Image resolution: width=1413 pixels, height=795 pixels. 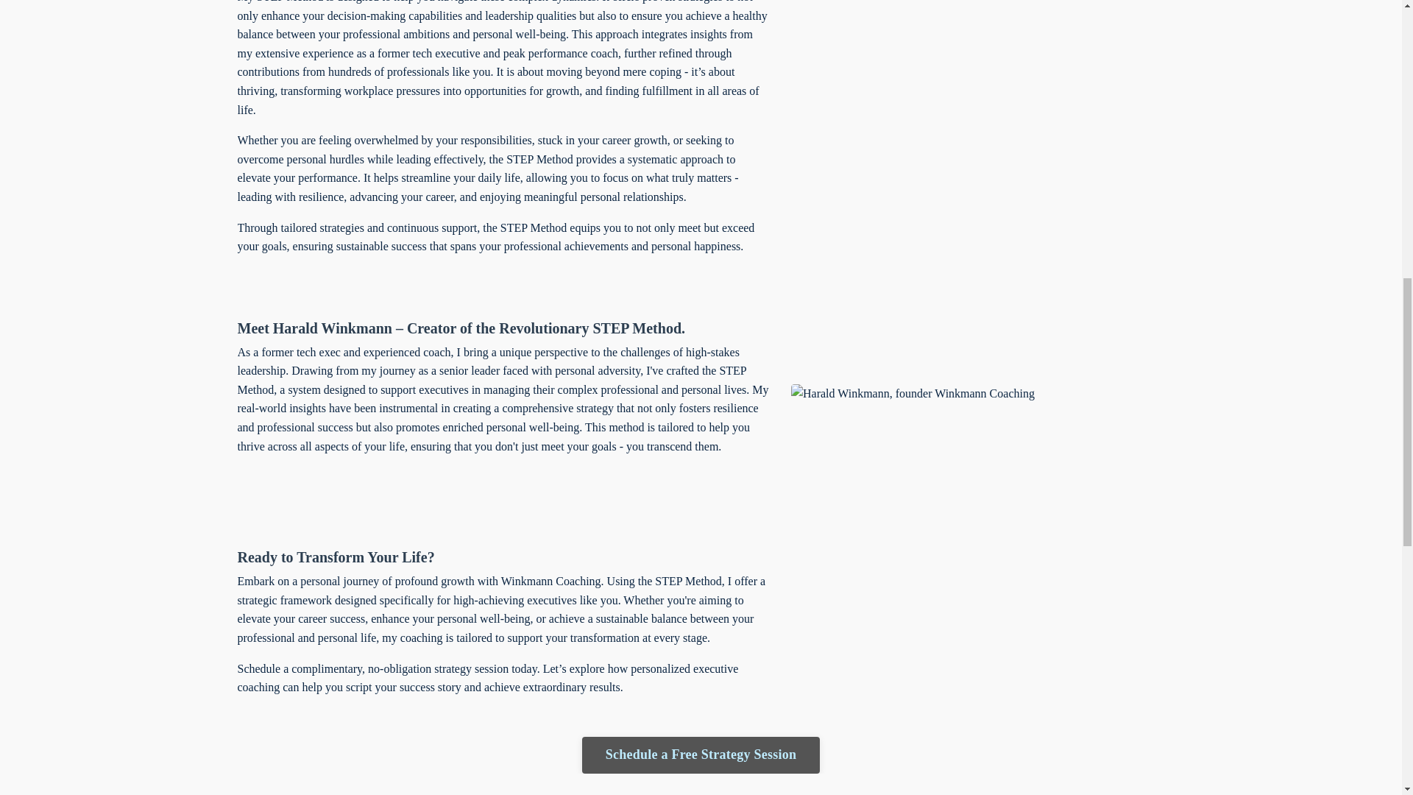 What do you see at coordinates (701, 755) in the screenshot?
I see `Schedule a Free Strategy Session` at bounding box center [701, 755].